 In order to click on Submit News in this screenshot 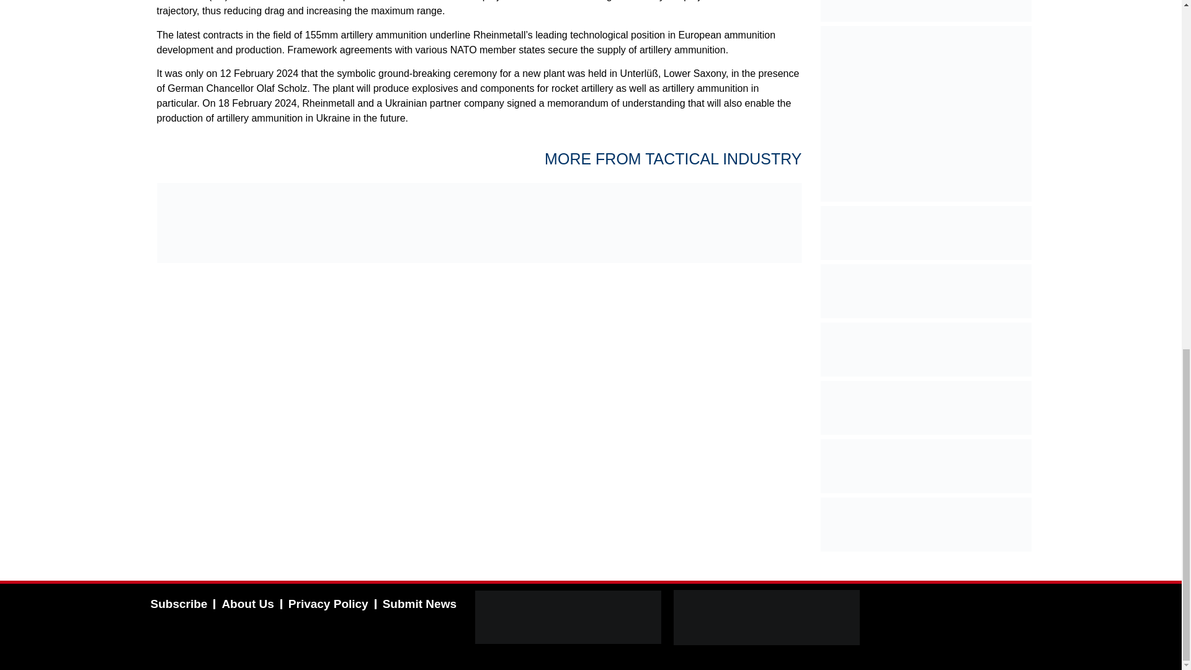, I will do `click(419, 604)`.